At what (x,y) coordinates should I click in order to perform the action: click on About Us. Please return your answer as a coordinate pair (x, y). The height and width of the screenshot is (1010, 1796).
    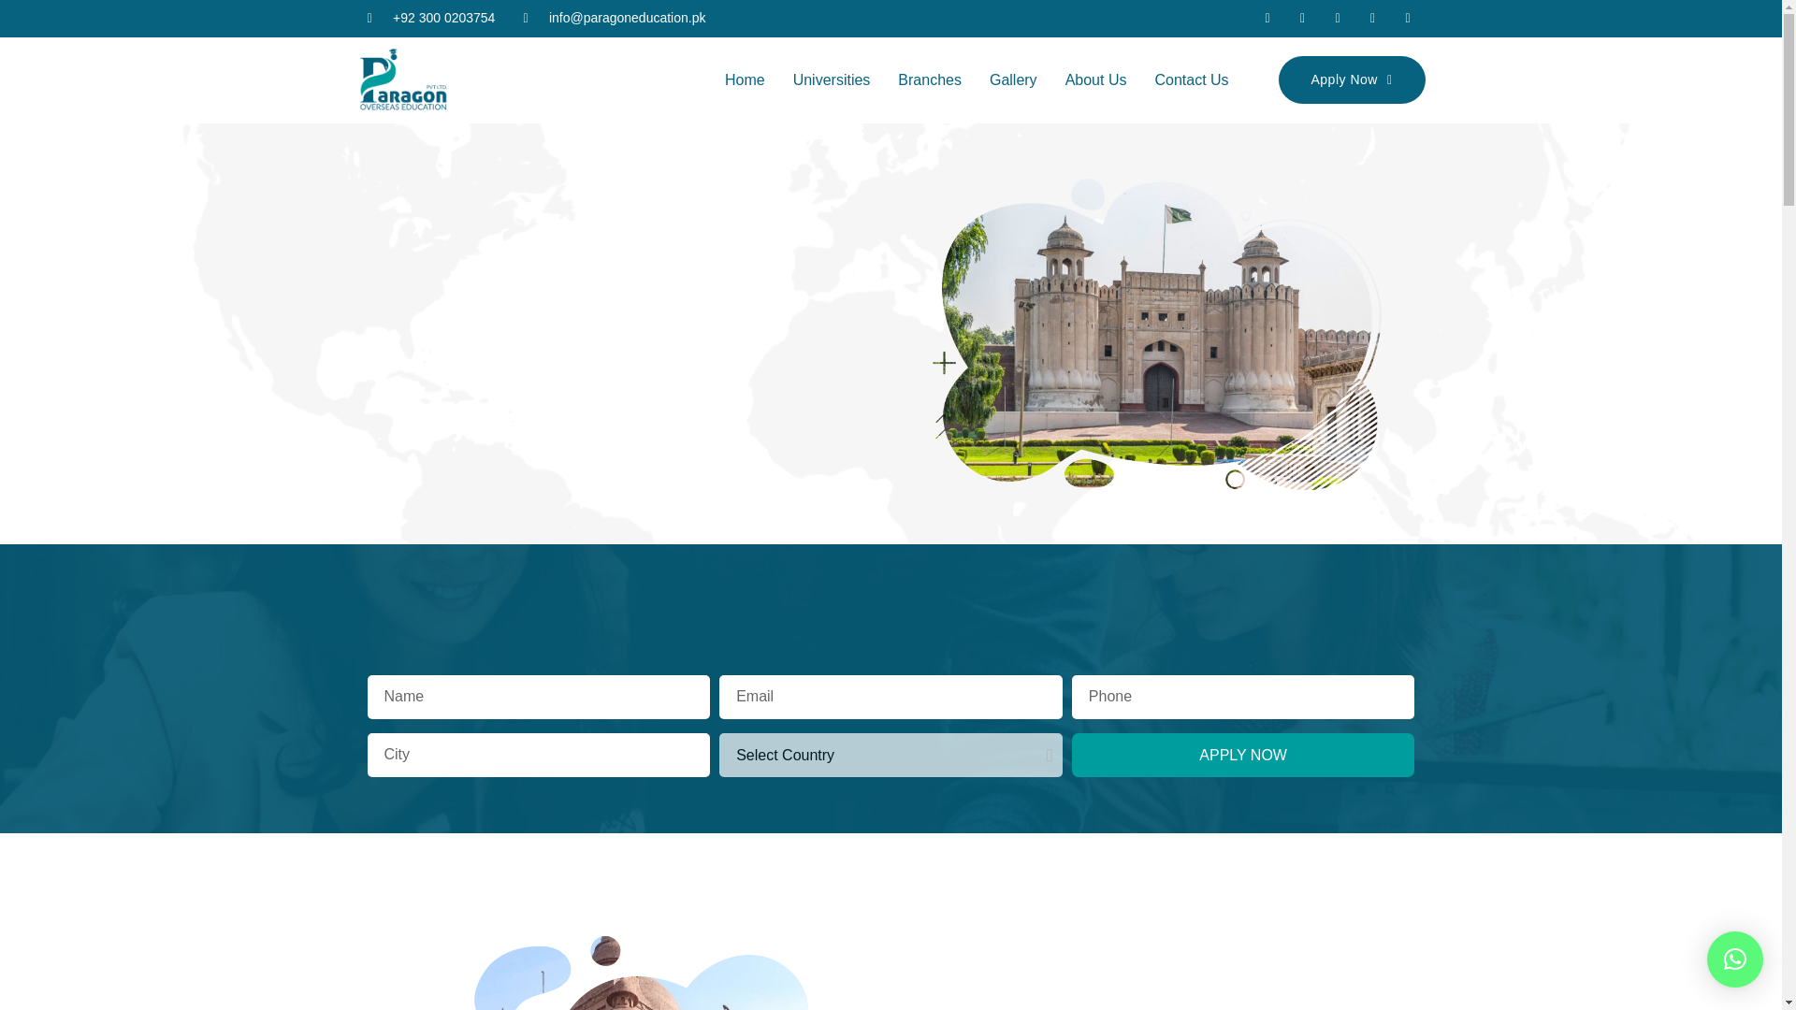
    Looking at the image, I should click on (1095, 80).